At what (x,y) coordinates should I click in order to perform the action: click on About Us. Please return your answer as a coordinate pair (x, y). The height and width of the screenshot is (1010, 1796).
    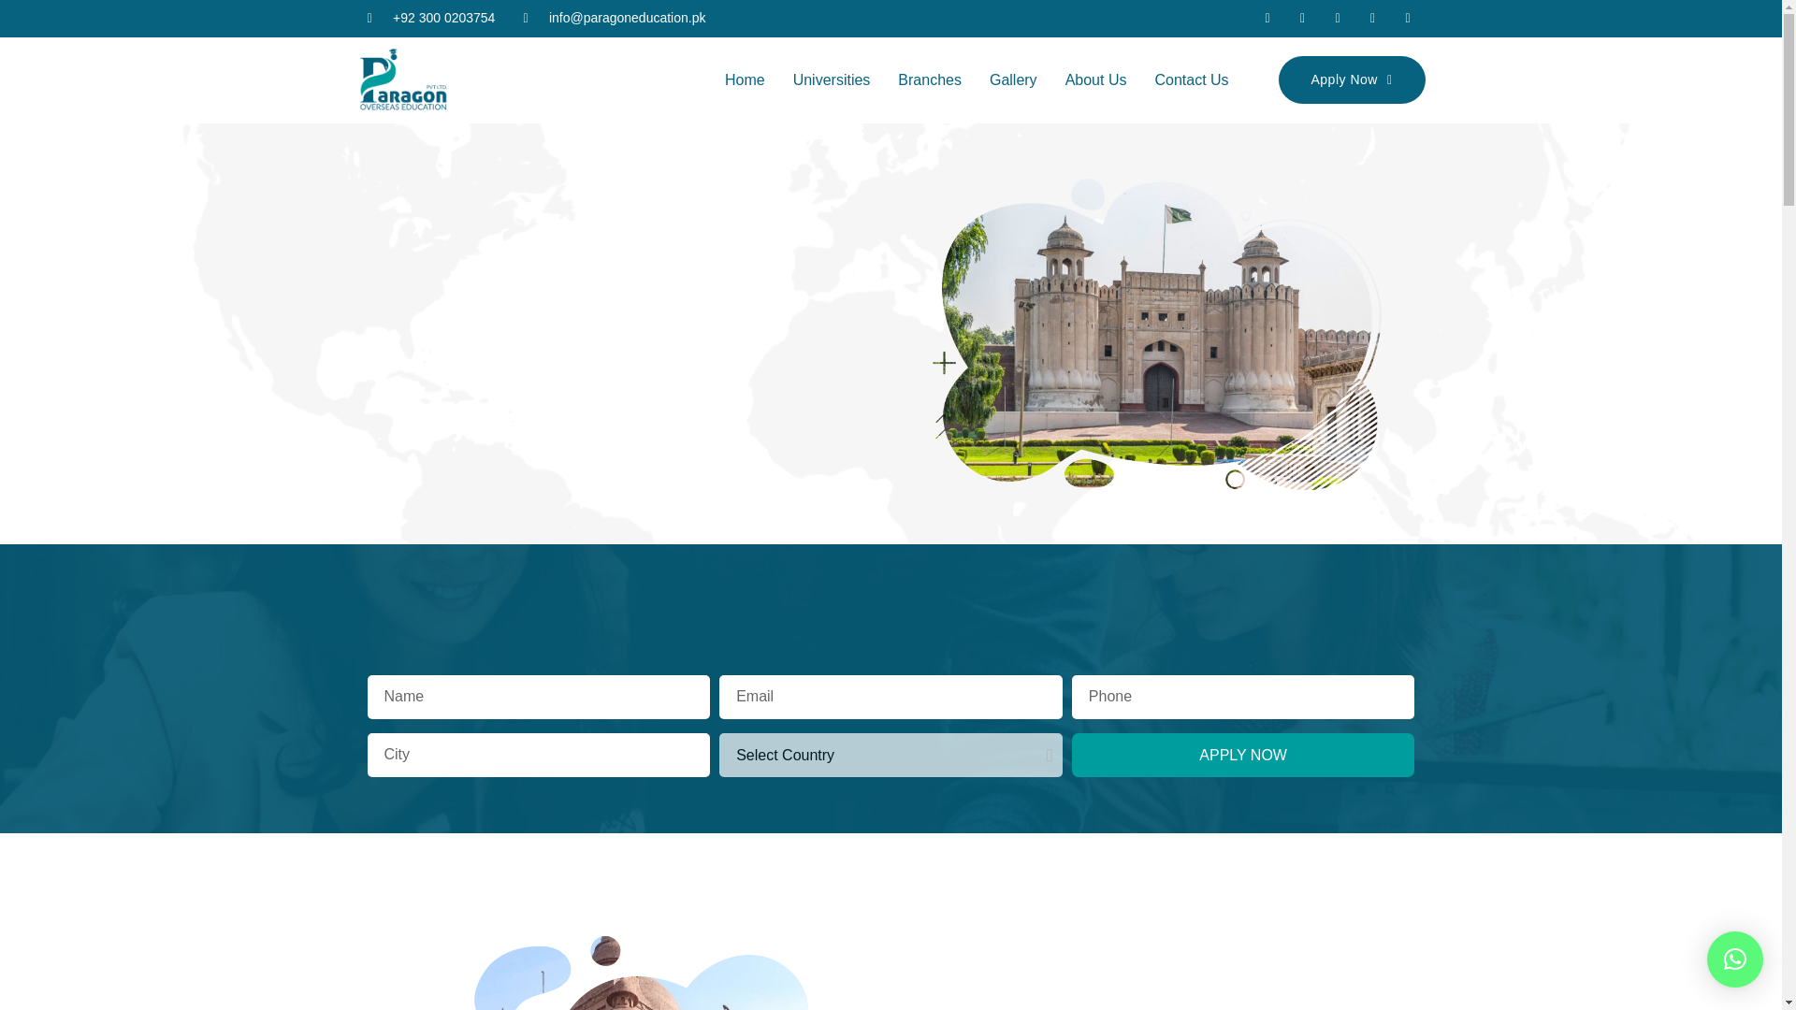
    Looking at the image, I should click on (1095, 80).